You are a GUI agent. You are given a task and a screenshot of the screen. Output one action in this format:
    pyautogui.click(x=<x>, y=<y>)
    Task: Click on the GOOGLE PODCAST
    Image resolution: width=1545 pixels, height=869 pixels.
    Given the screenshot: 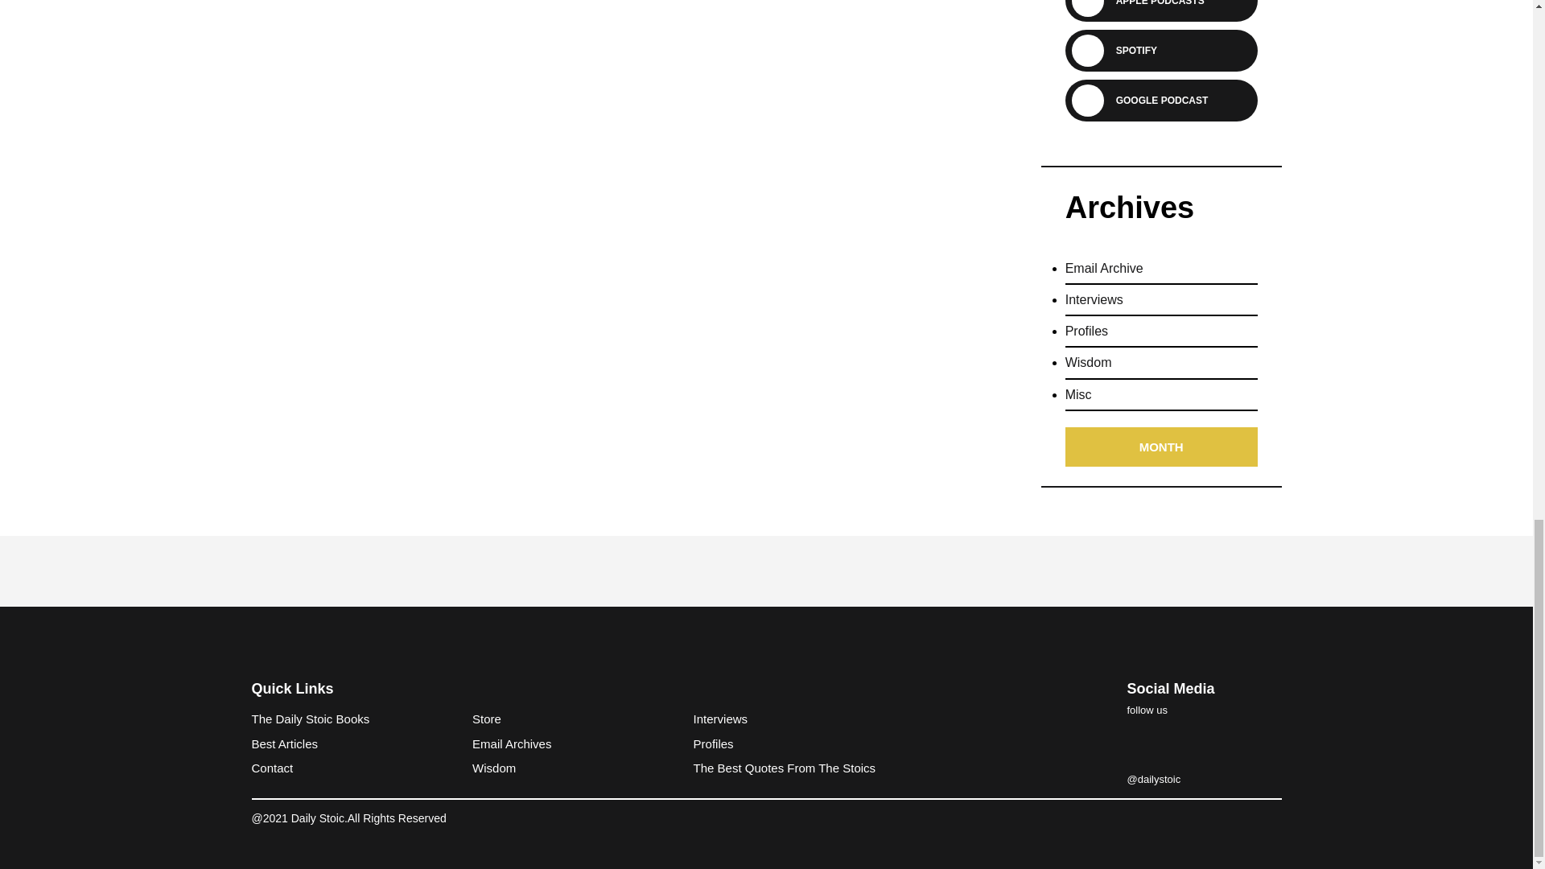 What is the action you would take?
    pyautogui.click(x=1156, y=100)
    